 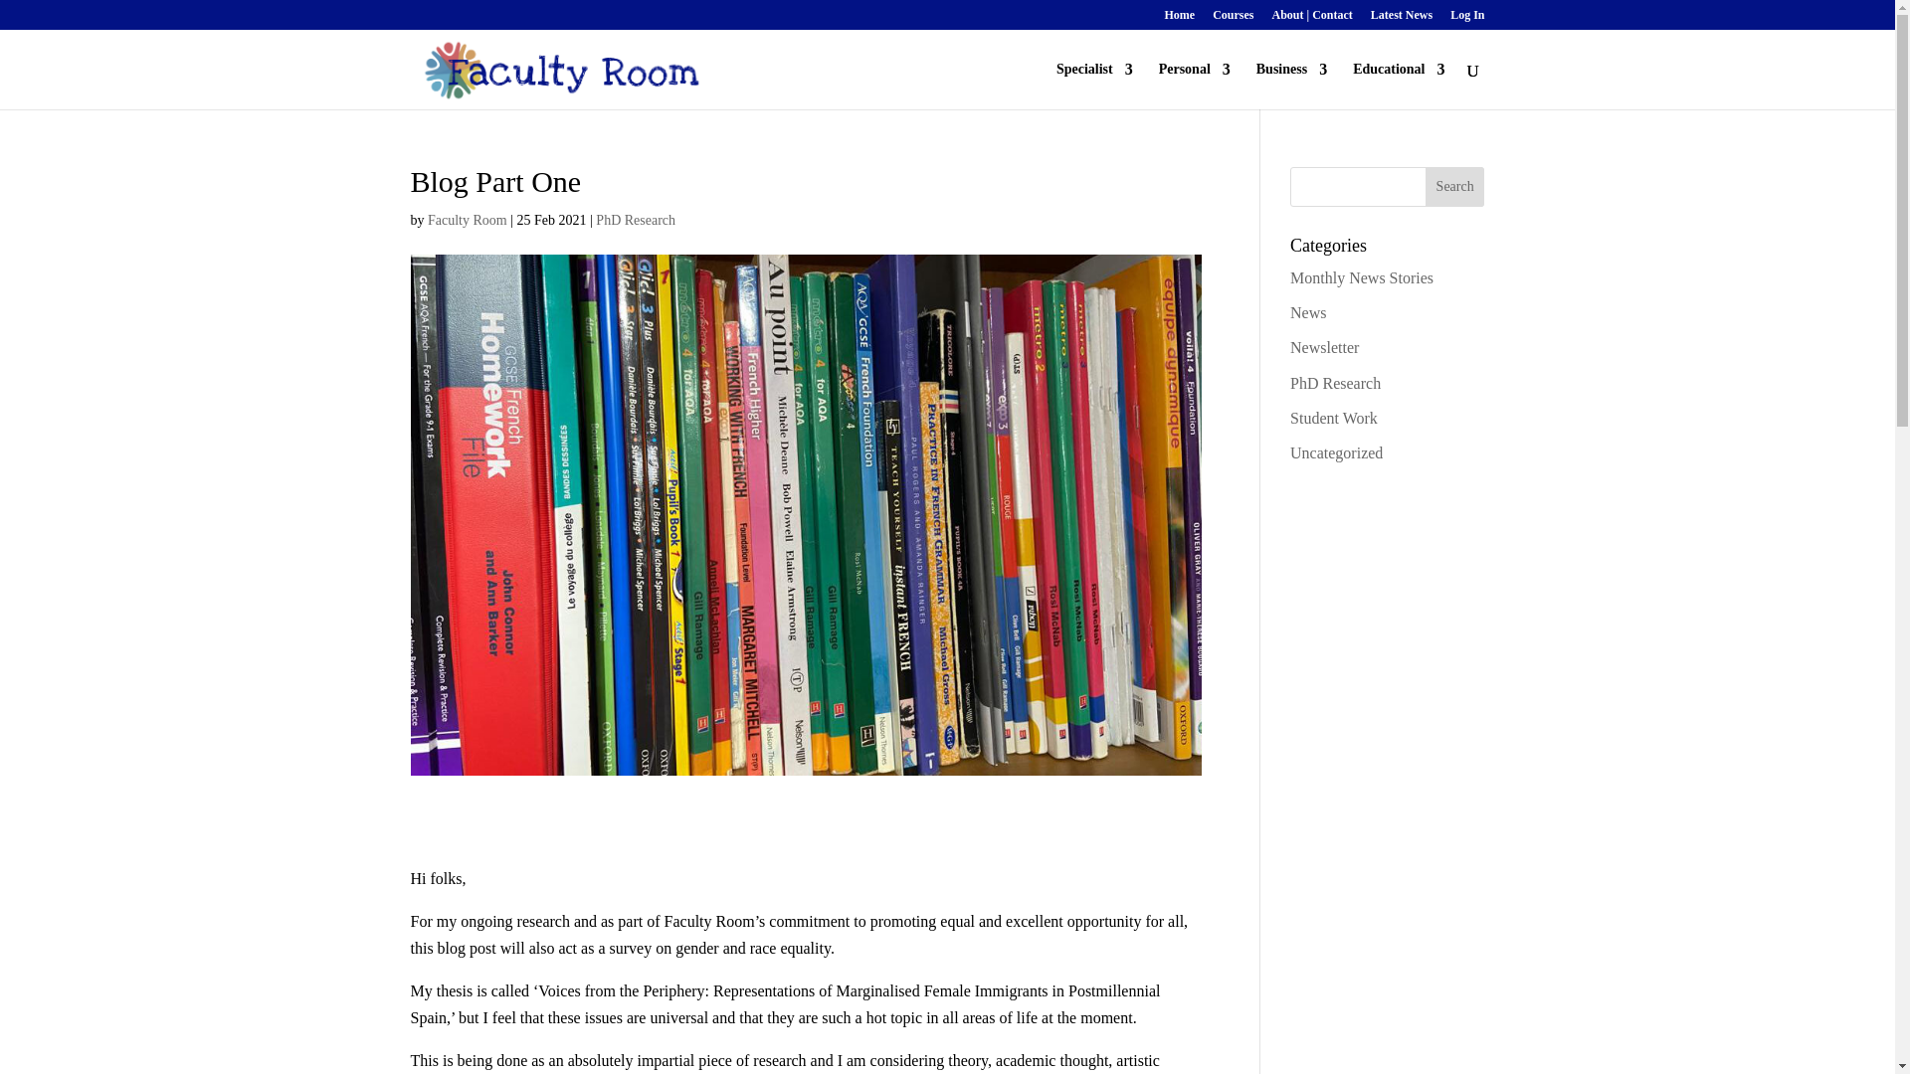 What do you see at coordinates (1233, 19) in the screenshot?
I see `Courses` at bounding box center [1233, 19].